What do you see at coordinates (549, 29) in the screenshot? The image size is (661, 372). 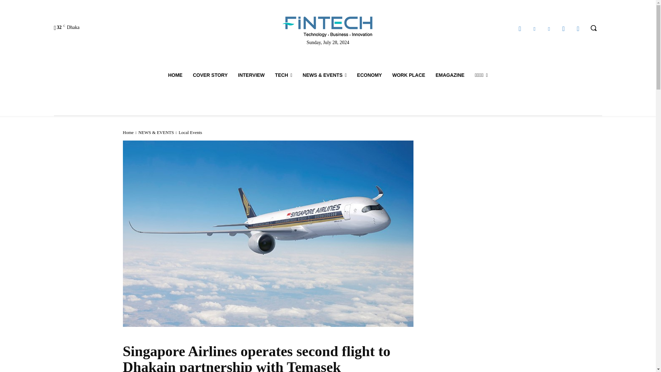 I see `Pinterest` at bounding box center [549, 29].